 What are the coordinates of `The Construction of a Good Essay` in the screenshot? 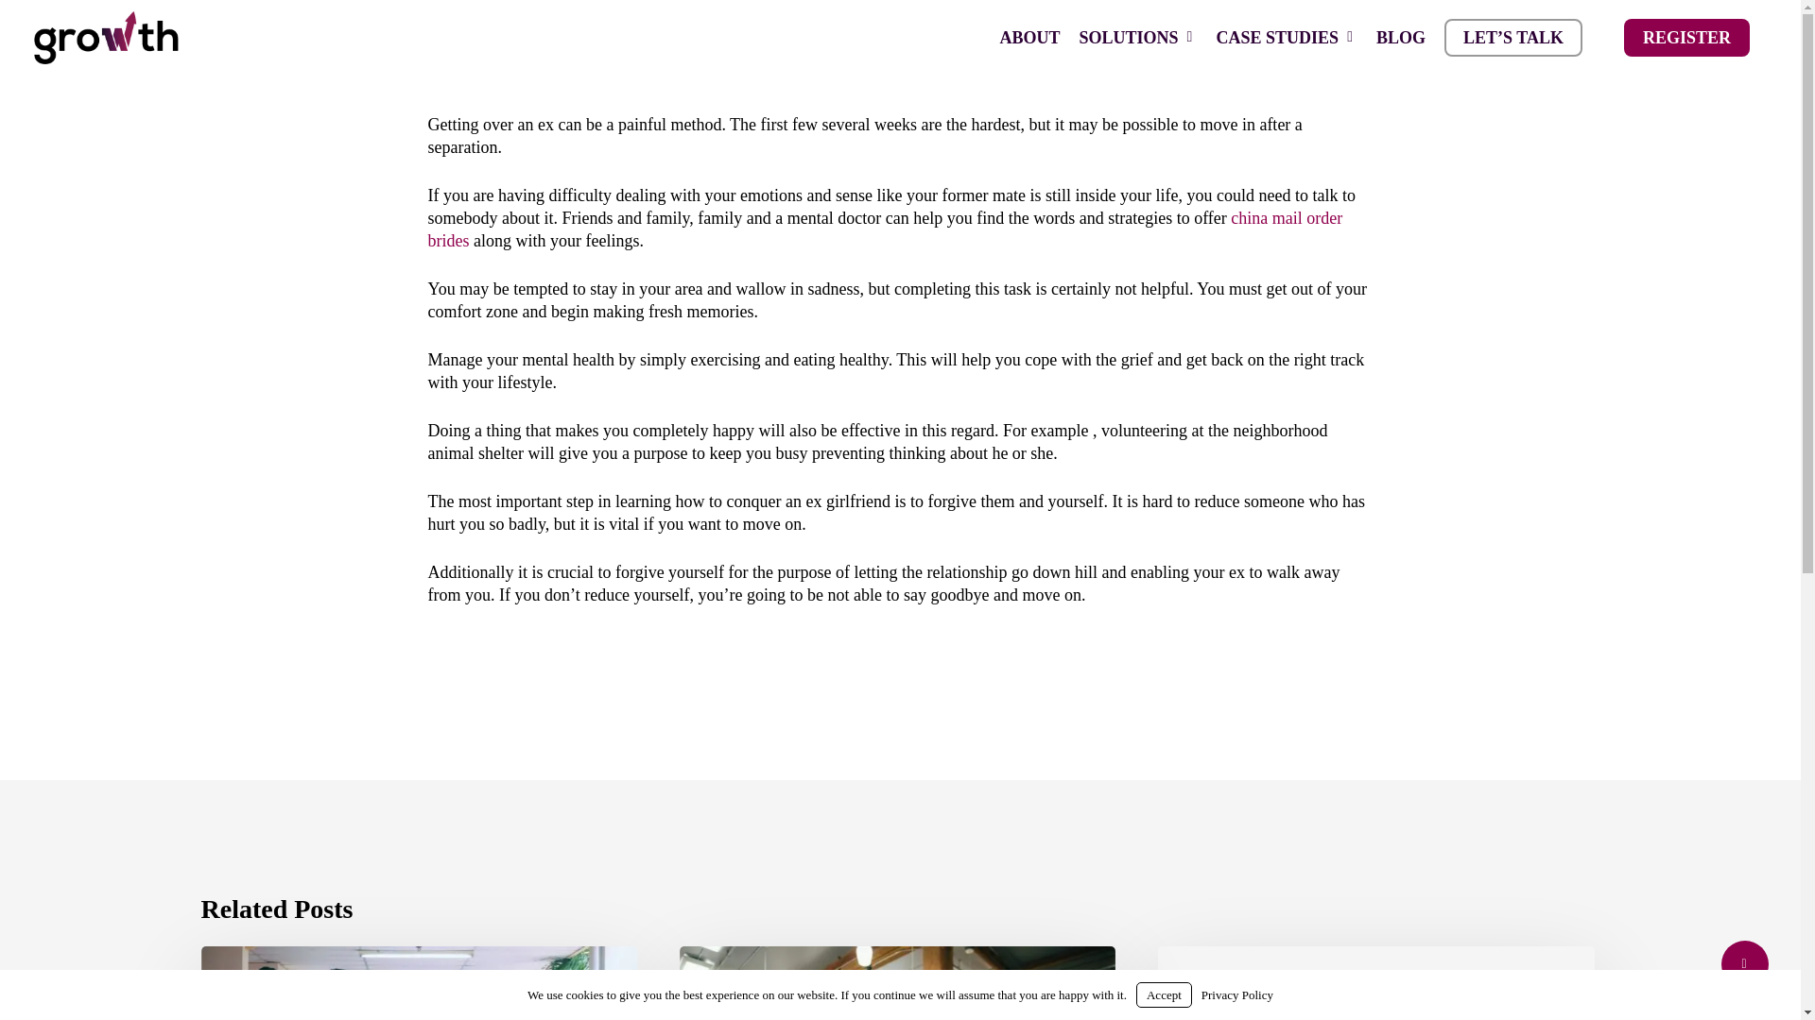 It's located at (1376, 983).